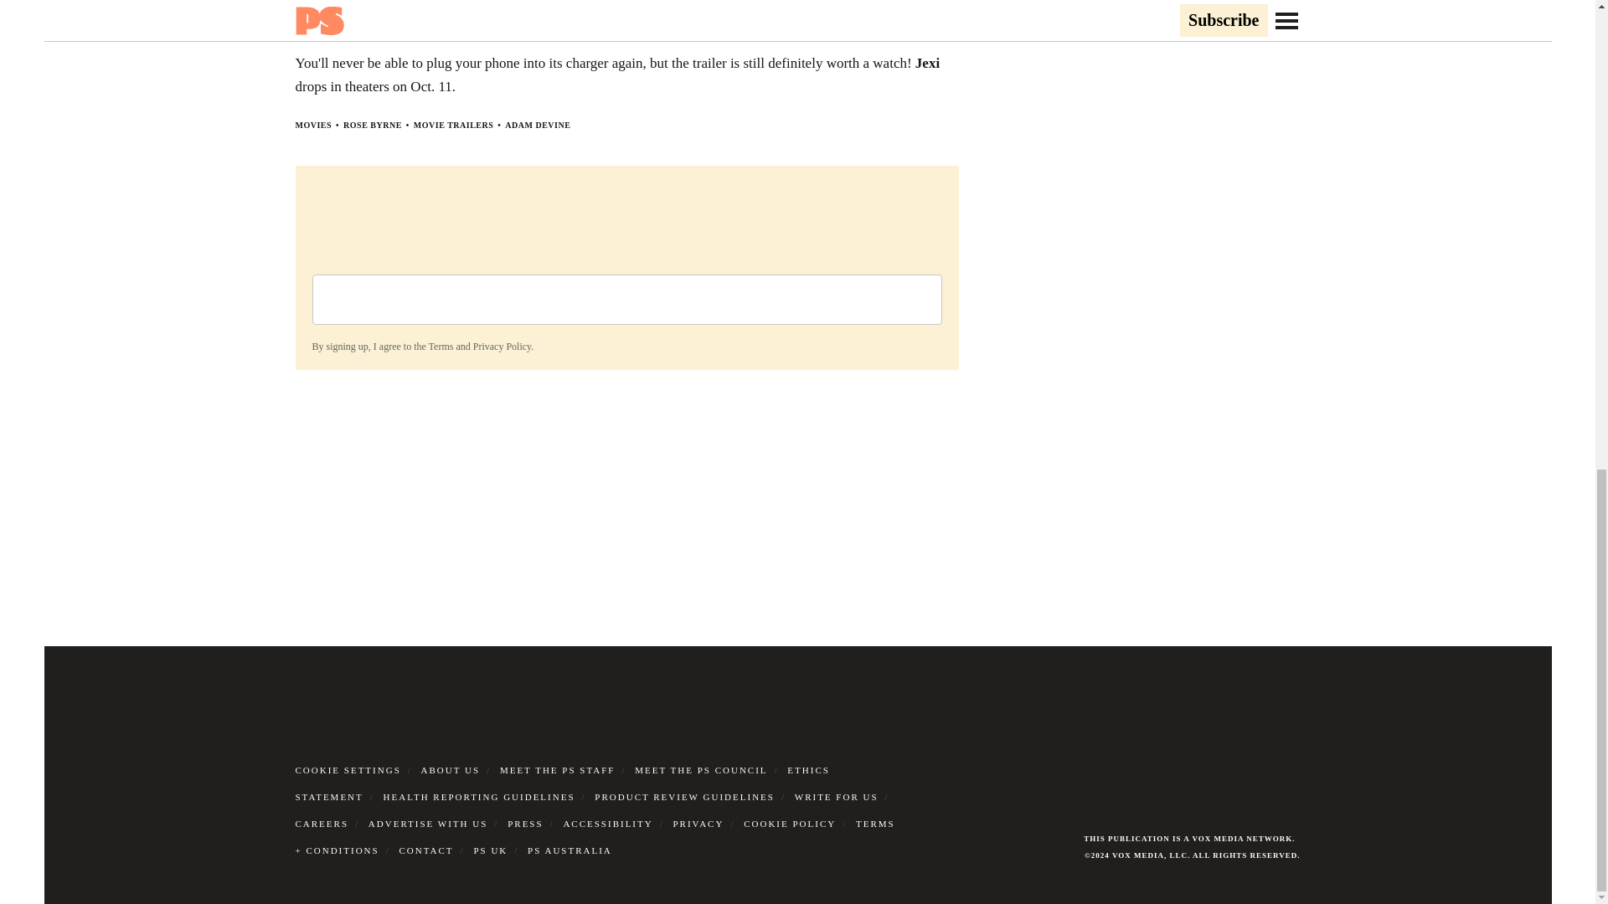 This screenshot has height=904, width=1608. Describe the element at coordinates (322, 823) in the screenshot. I see `CAREERS` at that location.